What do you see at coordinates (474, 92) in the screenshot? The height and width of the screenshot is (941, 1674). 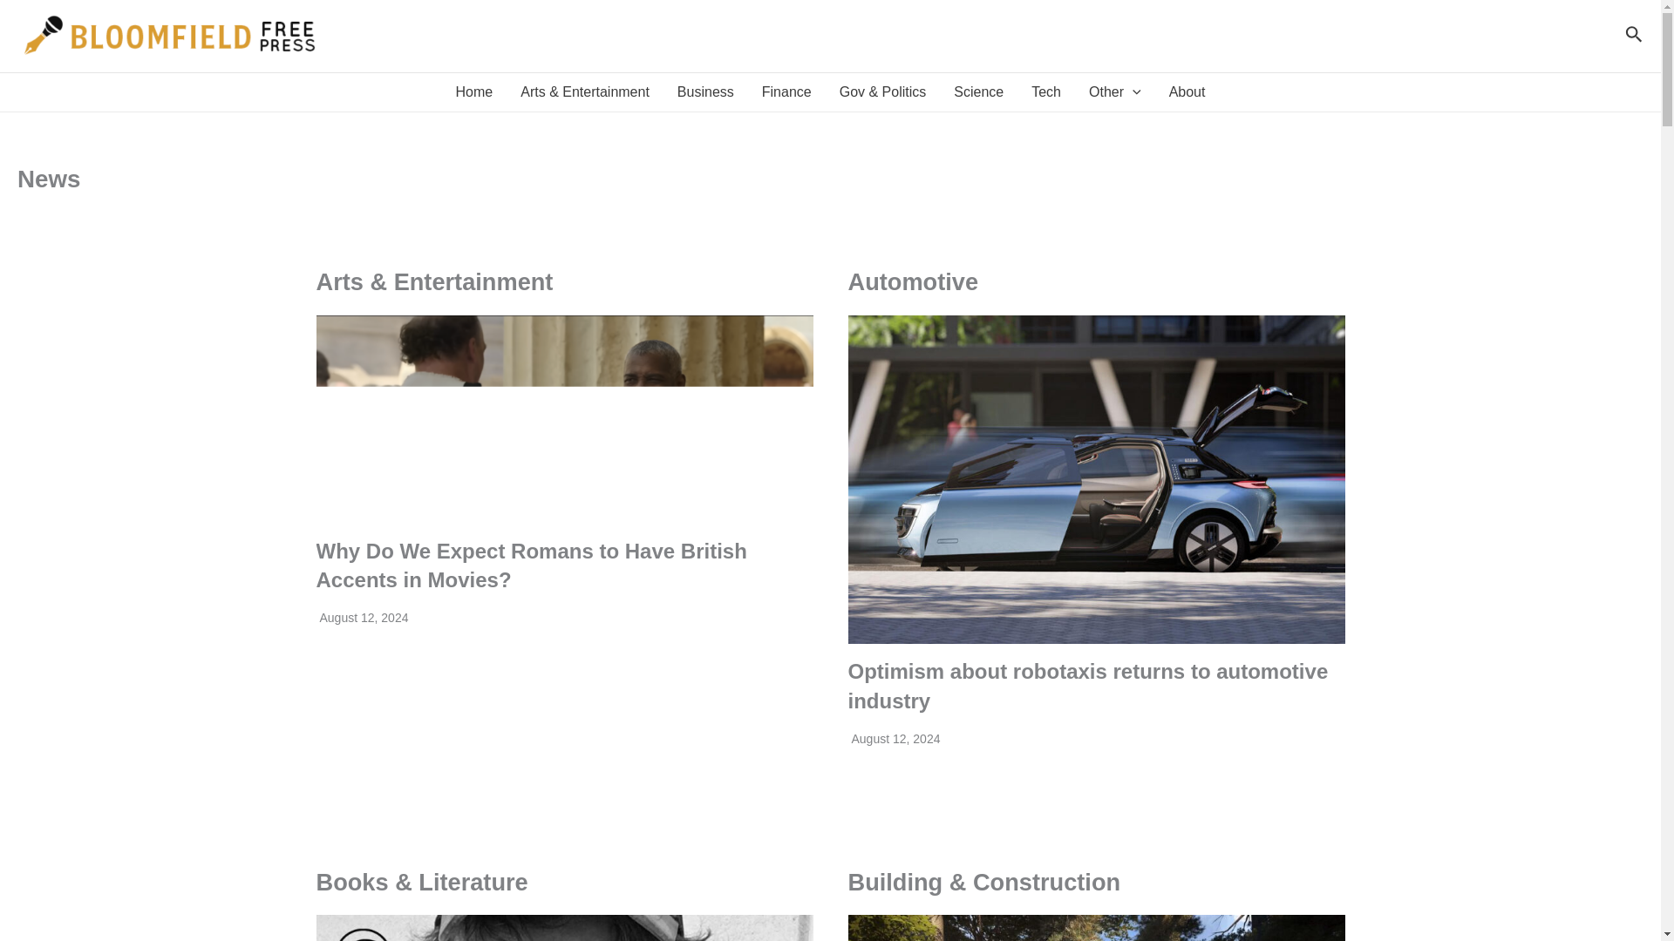 I see `Home` at bounding box center [474, 92].